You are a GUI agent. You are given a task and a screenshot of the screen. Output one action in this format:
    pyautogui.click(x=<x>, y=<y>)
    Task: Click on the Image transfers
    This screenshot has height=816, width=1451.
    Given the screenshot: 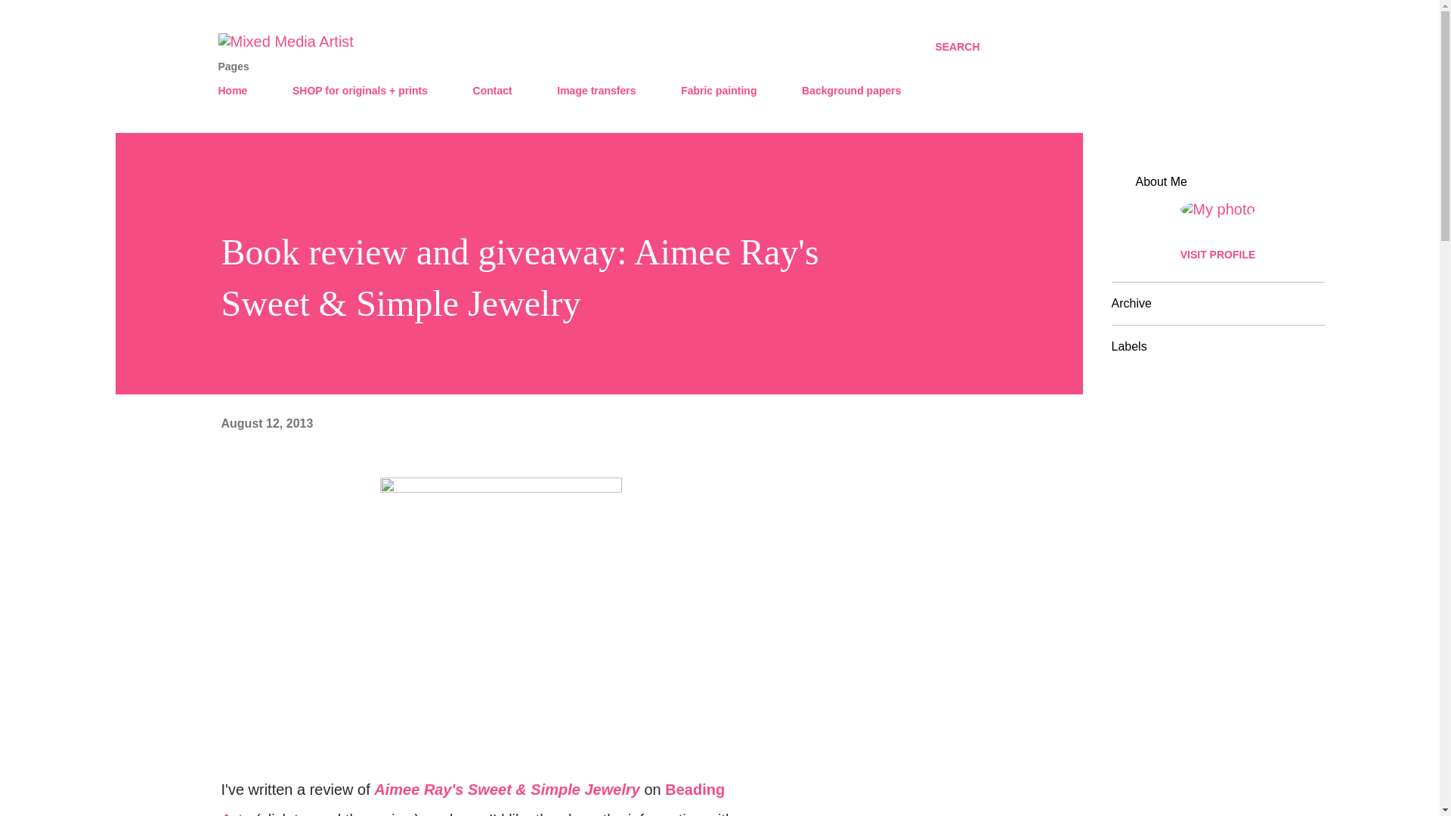 What is the action you would take?
    pyautogui.click(x=596, y=91)
    